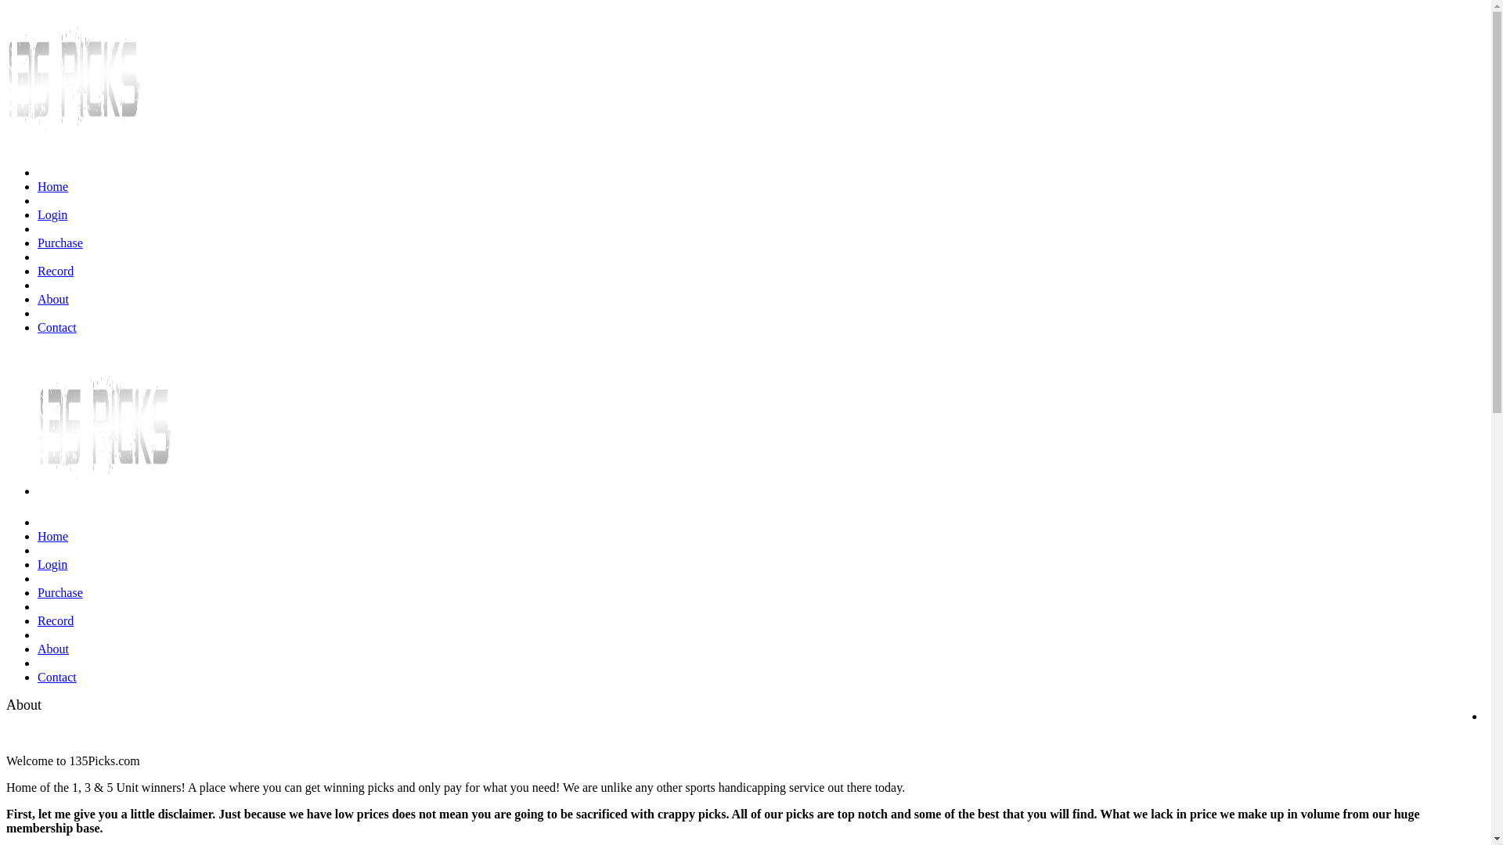  What do you see at coordinates (57, 327) in the screenshot?
I see `Contact` at bounding box center [57, 327].